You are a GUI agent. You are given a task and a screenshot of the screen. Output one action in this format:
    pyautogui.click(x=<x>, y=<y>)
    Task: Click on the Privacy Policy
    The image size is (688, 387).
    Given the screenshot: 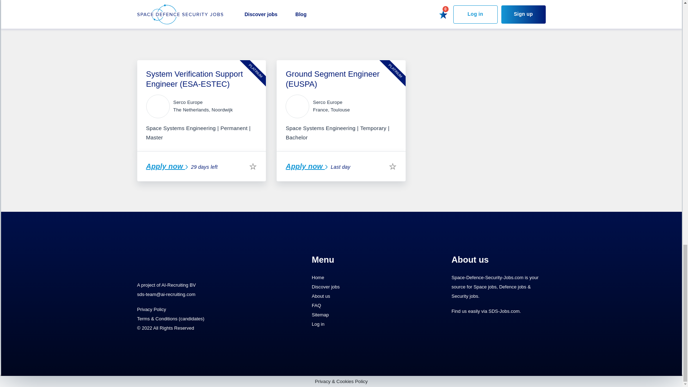 What is the action you would take?
    pyautogui.click(x=151, y=309)
    